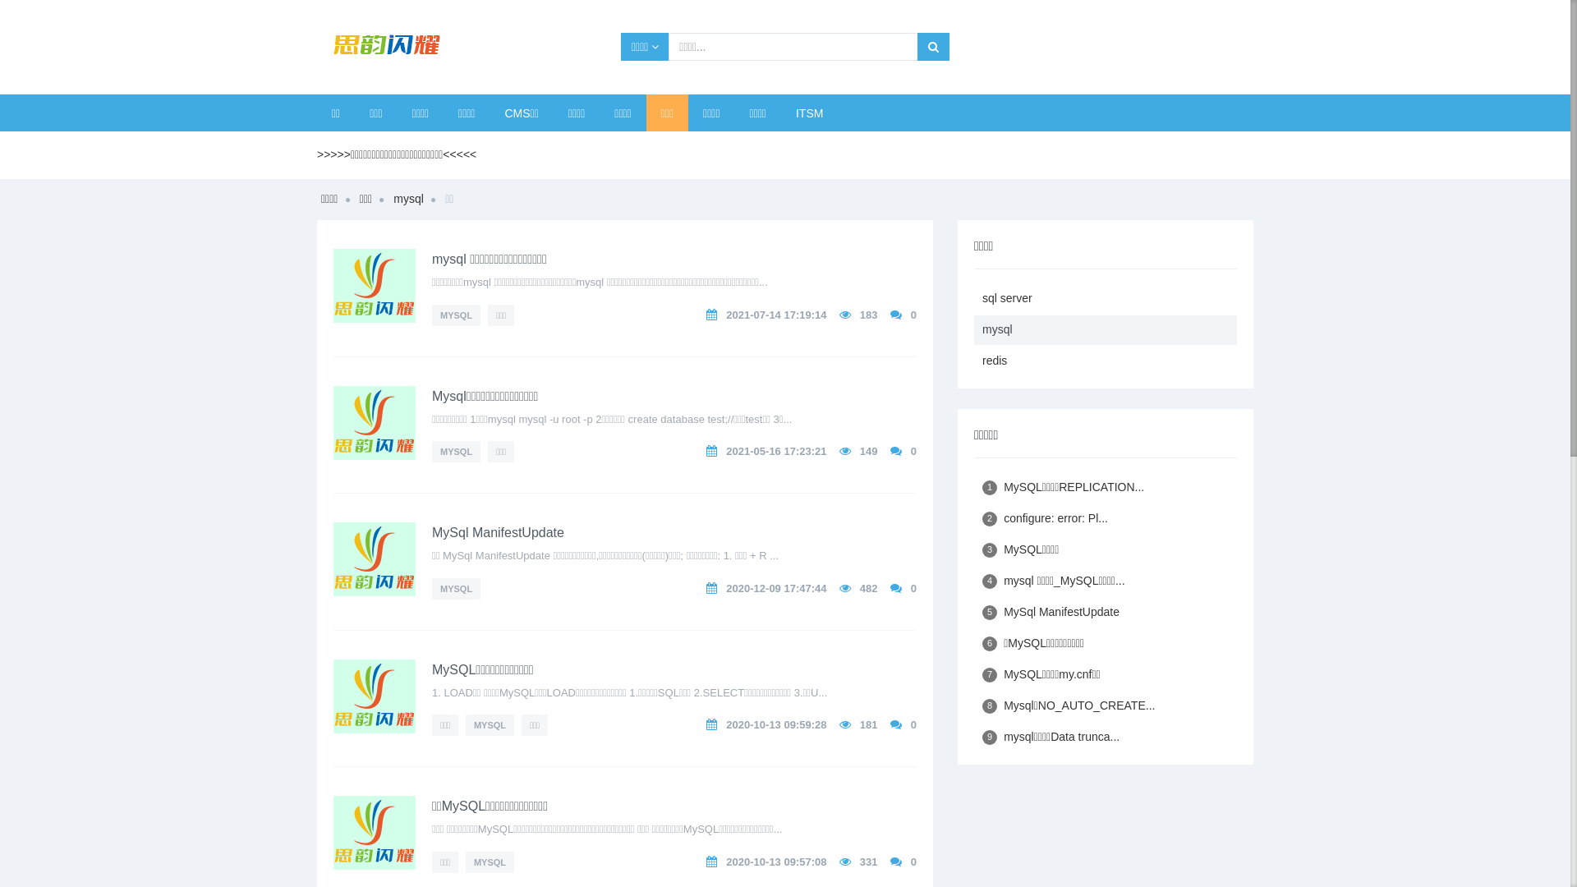 The width and height of the screenshot is (1577, 887). I want to click on 2021-05-16 17:23:21, so click(776, 452).